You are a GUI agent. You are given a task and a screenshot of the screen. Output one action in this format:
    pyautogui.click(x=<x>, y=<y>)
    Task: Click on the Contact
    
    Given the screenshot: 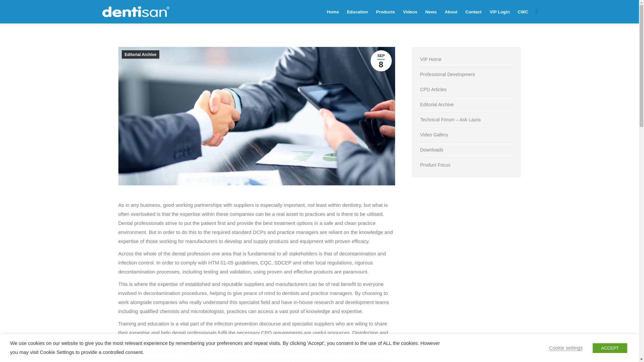 What is the action you would take?
    pyautogui.click(x=474, y=12)
    